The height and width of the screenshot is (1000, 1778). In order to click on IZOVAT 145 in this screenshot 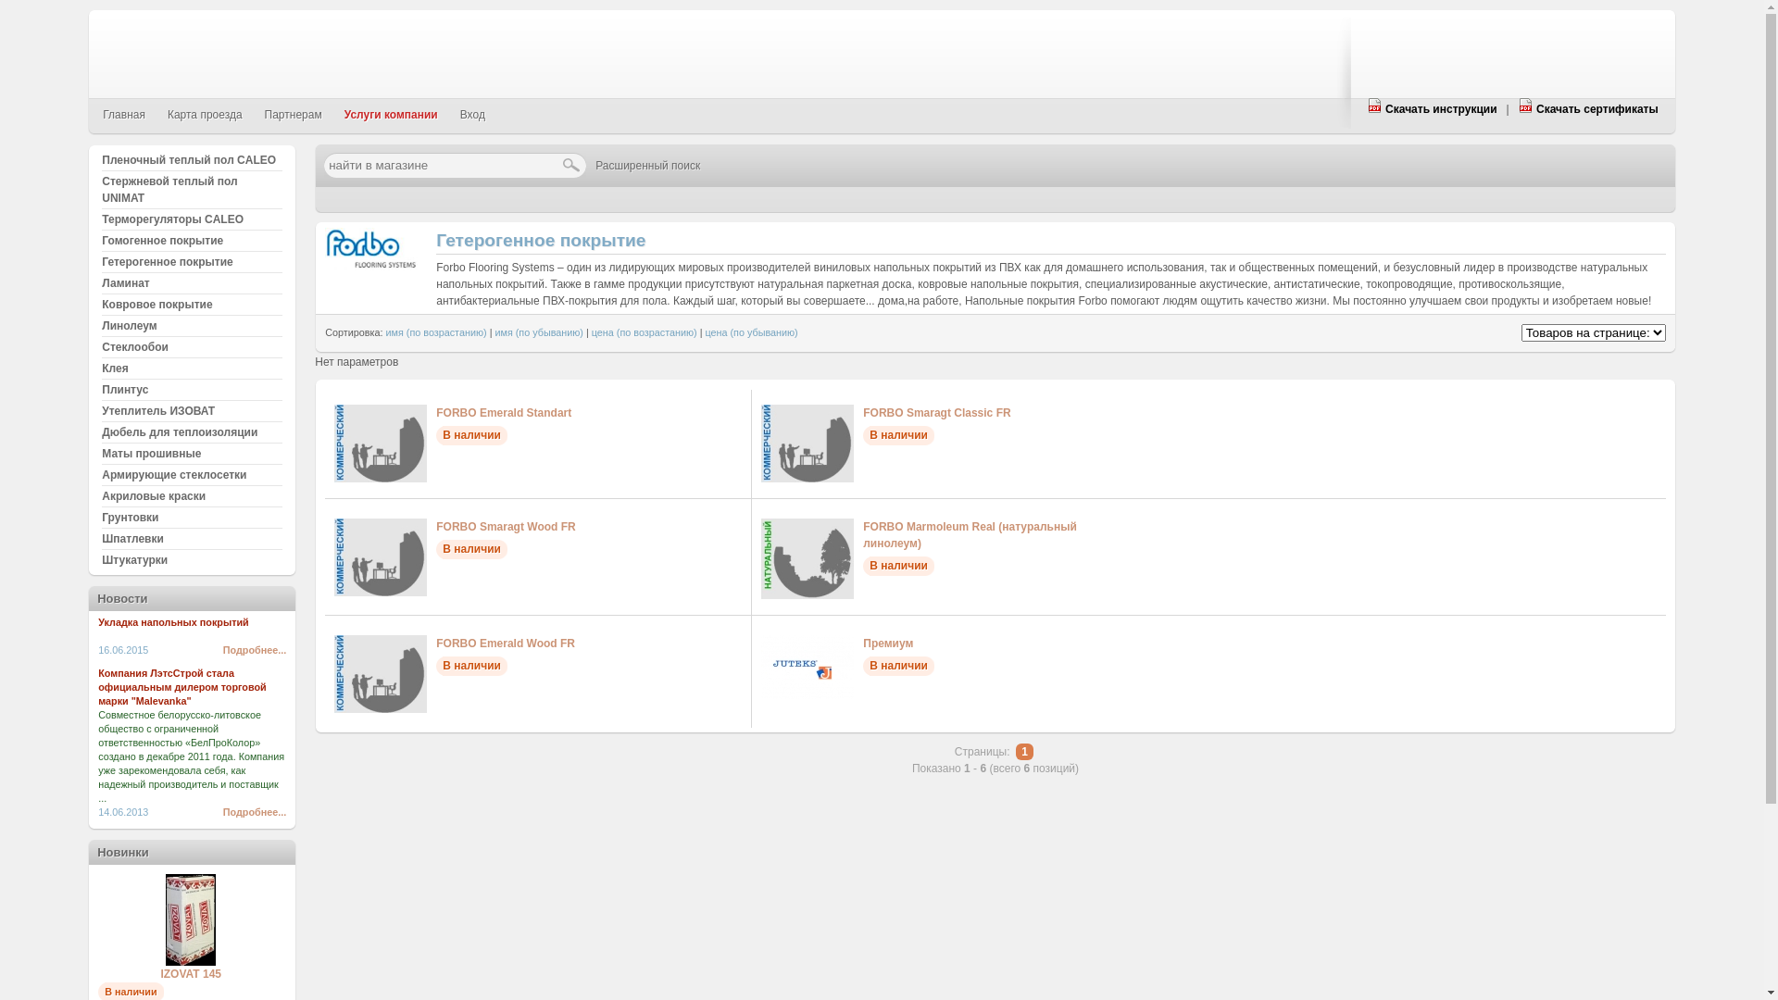, I will do `click(191, 974)`.